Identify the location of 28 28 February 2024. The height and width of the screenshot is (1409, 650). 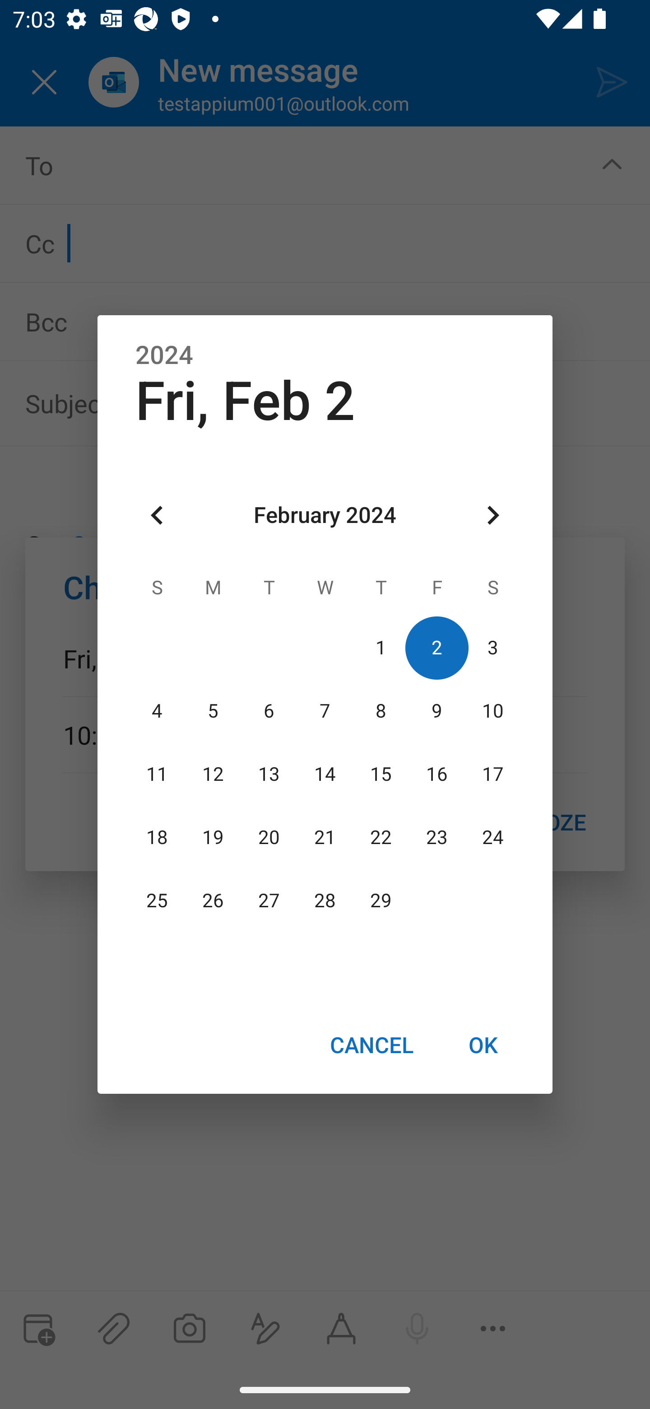
(325, 901).